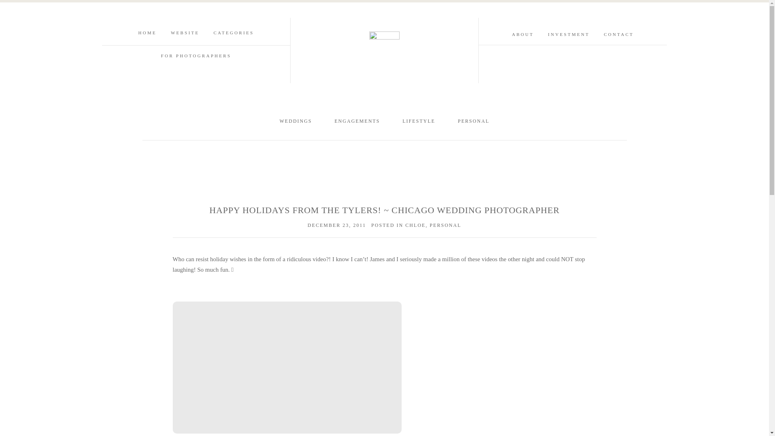 This screenshot has width=775, height=436. Describe the element at coordinates (148, 32) in the screenshot. I see `HOME` at that location.